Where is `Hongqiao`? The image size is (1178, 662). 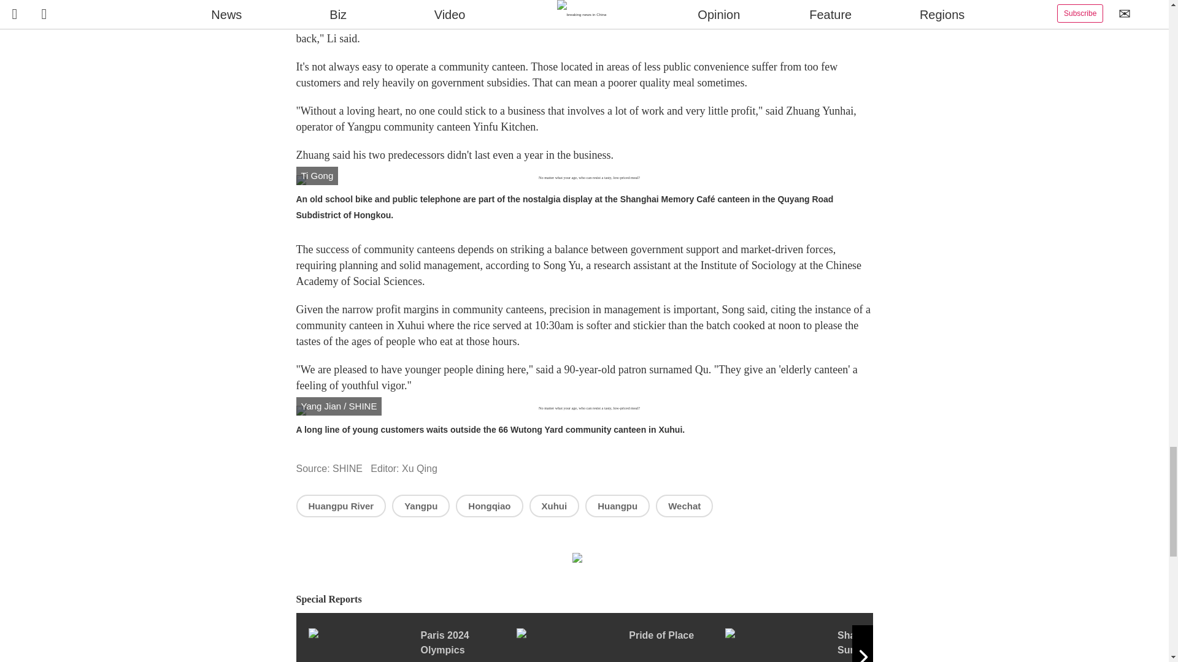
Hongqiao is located at coordinates (490, 505).